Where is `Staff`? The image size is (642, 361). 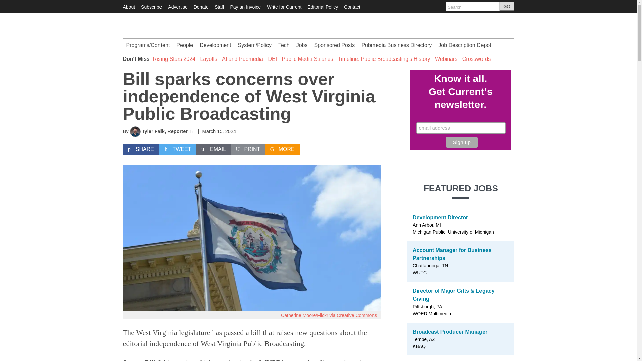 Staff is located at coordinates (219, 7).